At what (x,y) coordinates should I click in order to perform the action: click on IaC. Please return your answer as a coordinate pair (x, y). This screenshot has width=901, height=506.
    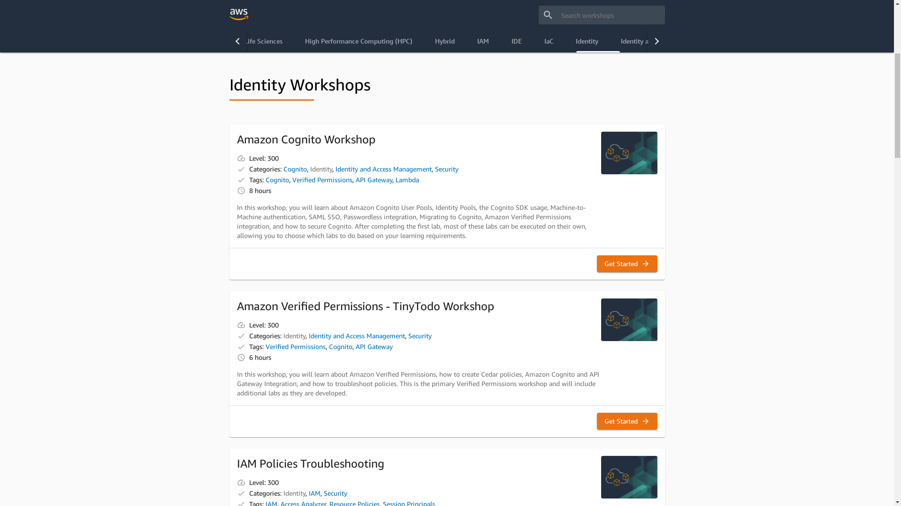
    Looking at the image, I should click on (549, 268).